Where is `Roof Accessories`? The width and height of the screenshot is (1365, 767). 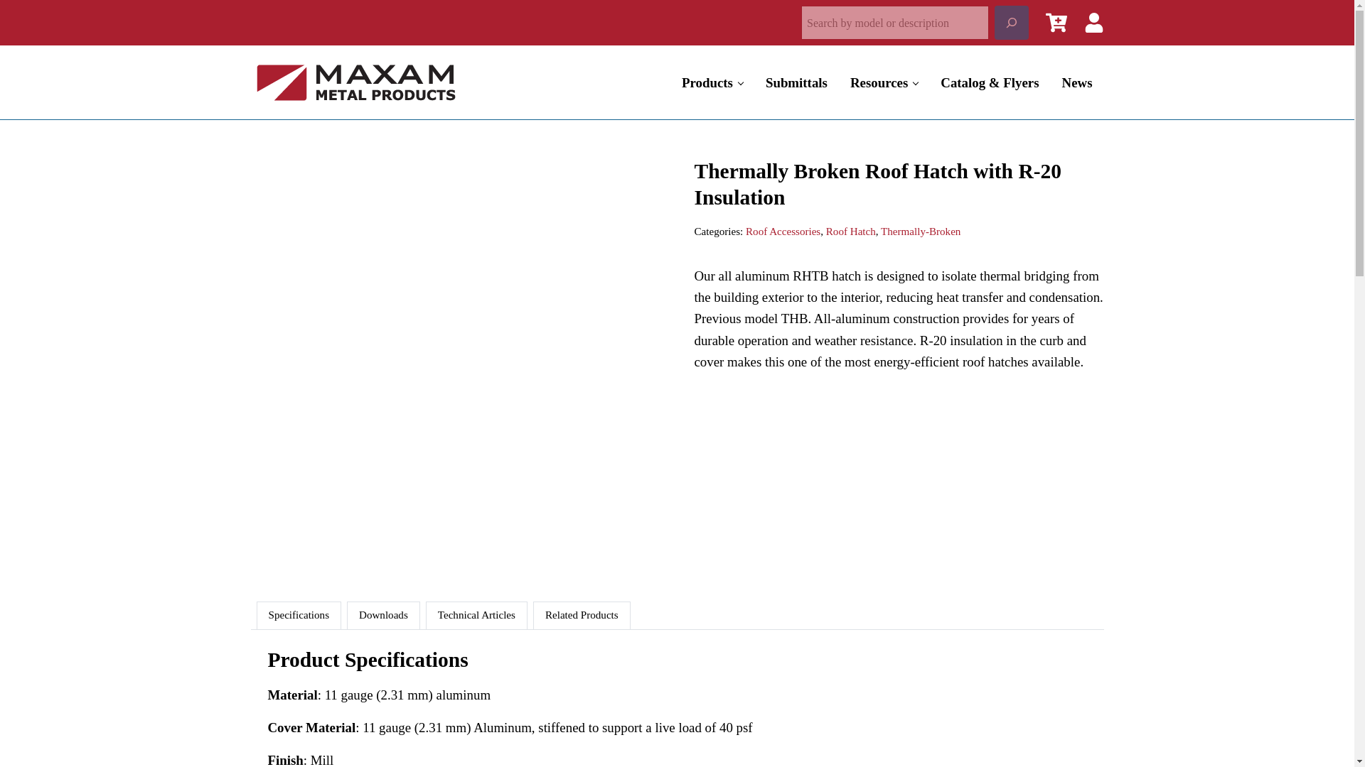 Roof Accessories is located at coordinates (782, 231).